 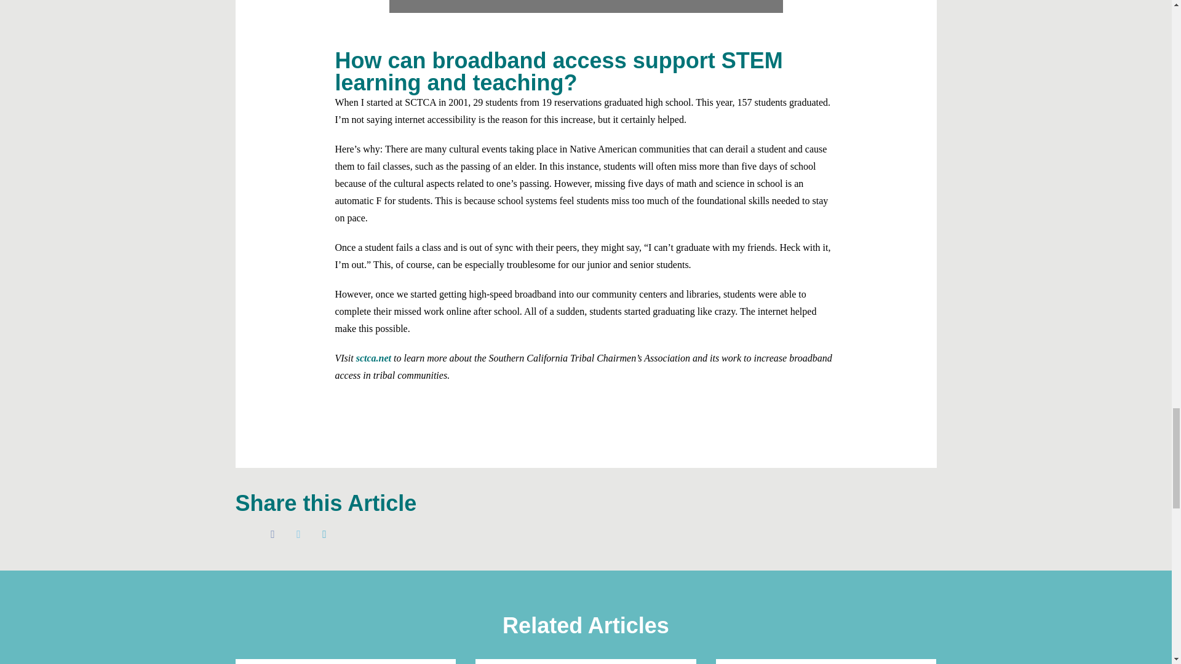 I want to click on Share on Facebook, so click(x=273, y=534).